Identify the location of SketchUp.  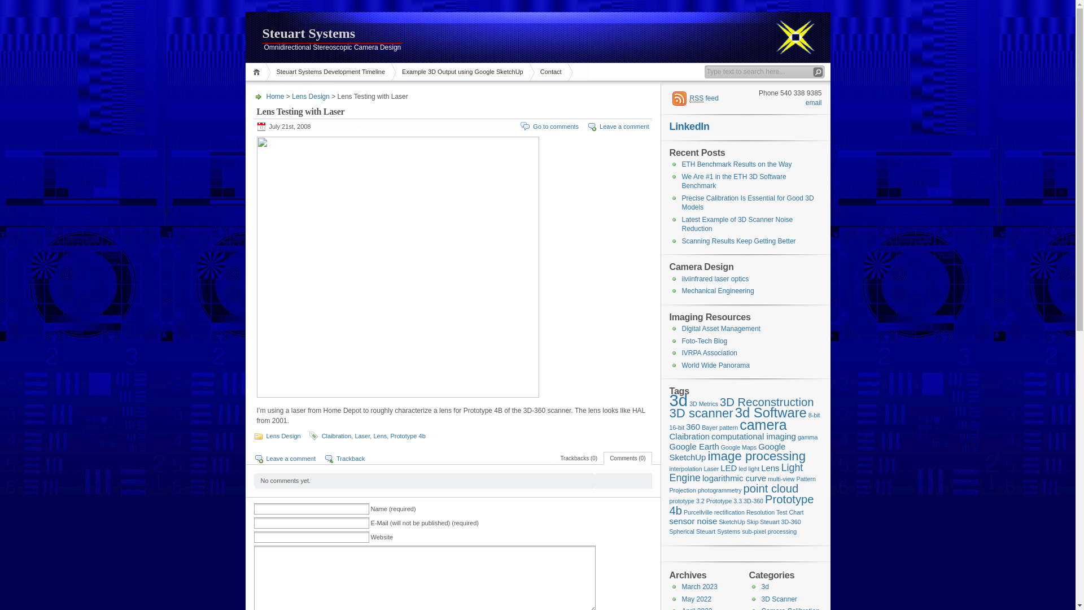
(732, 522).